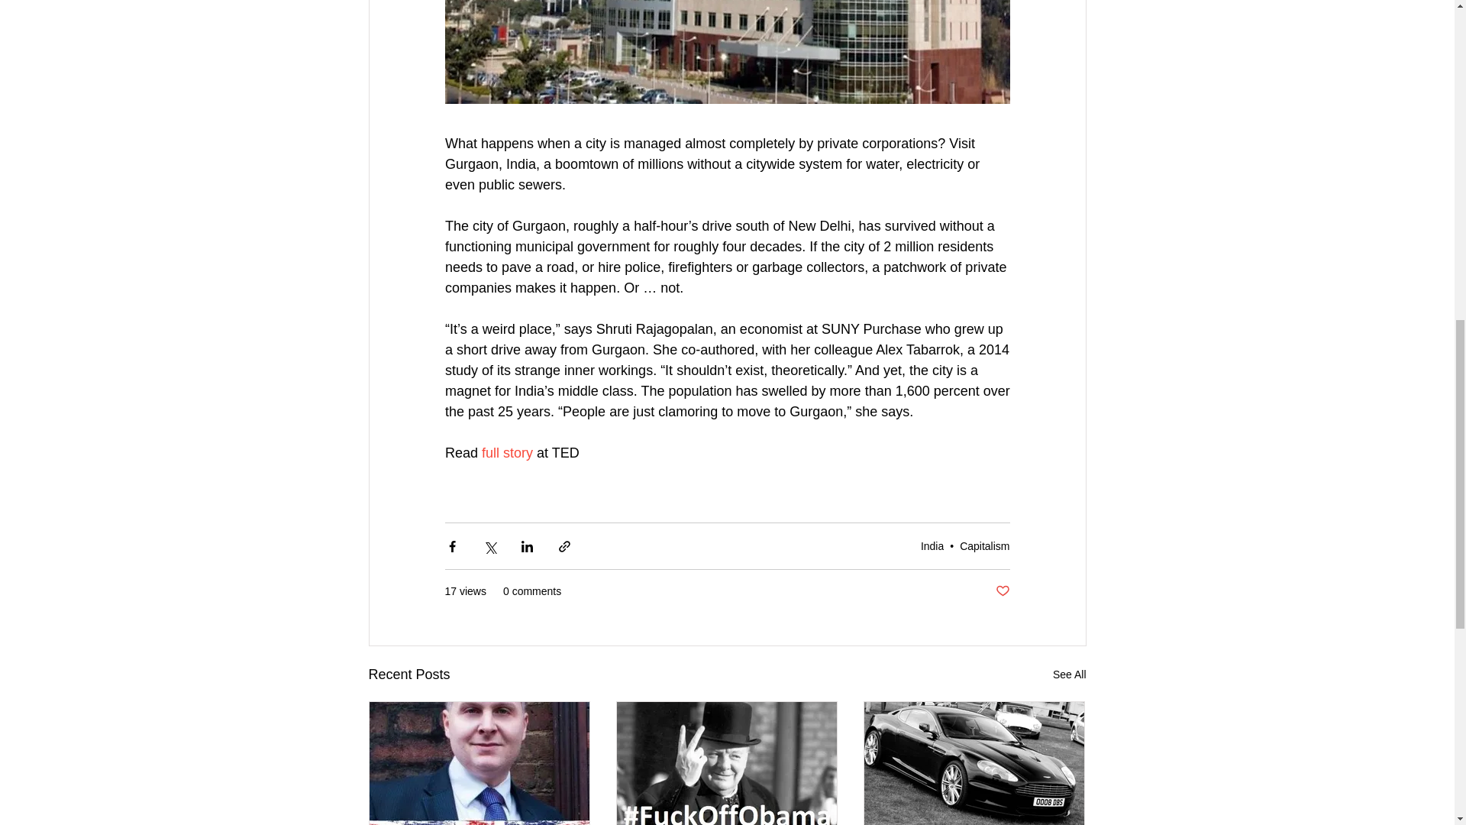 The height and width of the screenshot is (825, 1466). I want to click on Post not marked as liked, so click(1002, 591).